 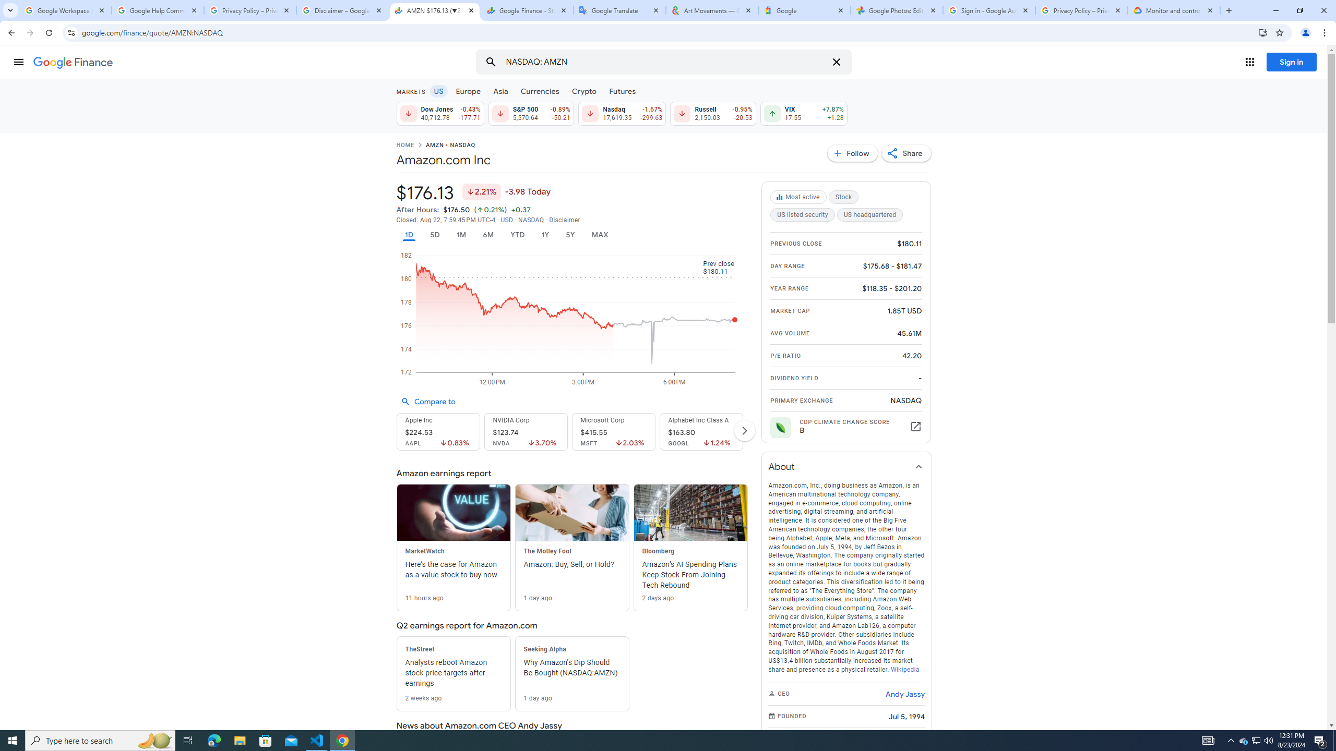 I want to click on Documents, so click(x=452, y=117).